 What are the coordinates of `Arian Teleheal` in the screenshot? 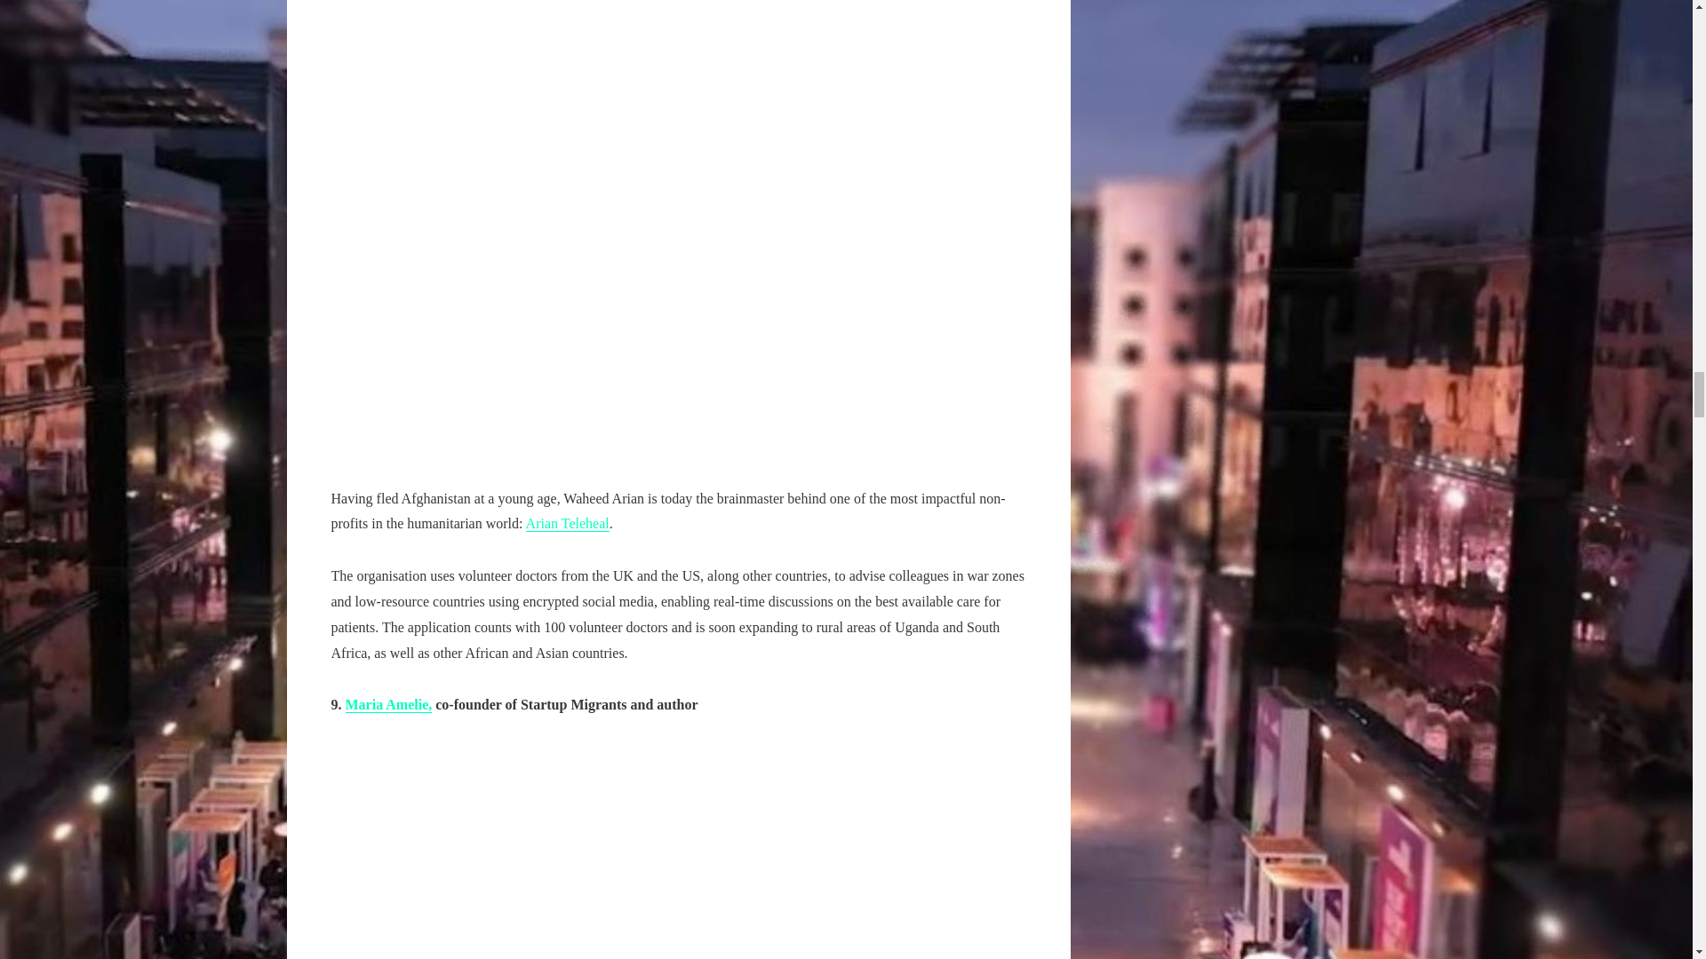 It's located at (567, 524).